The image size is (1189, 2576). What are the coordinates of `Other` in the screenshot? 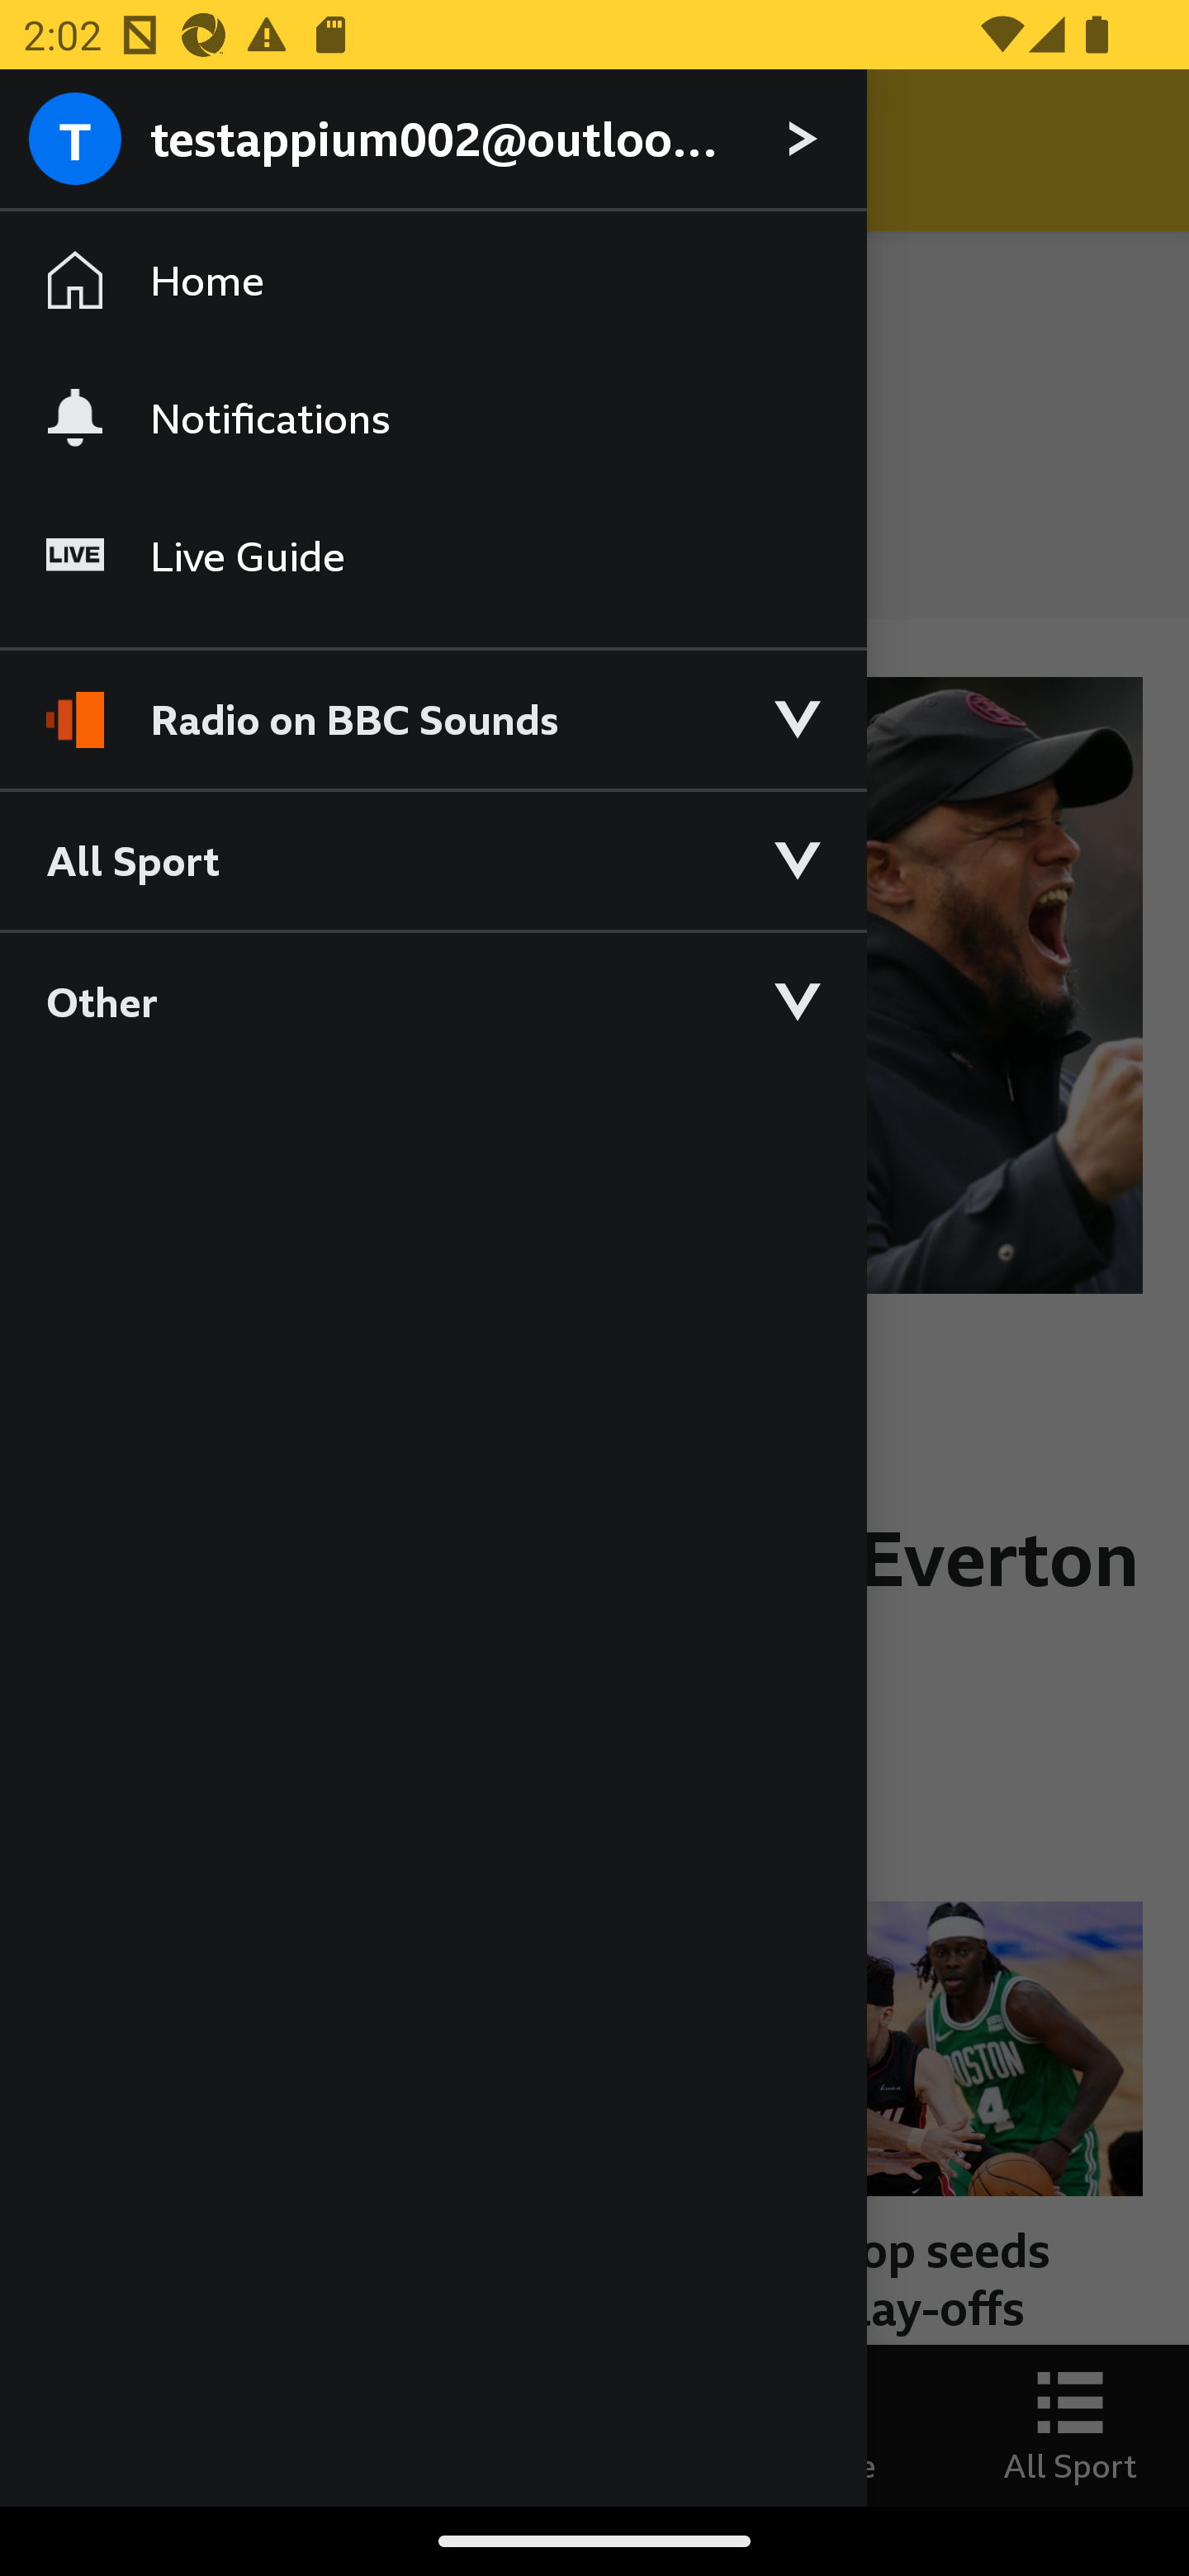 It's located at (433, 1001).